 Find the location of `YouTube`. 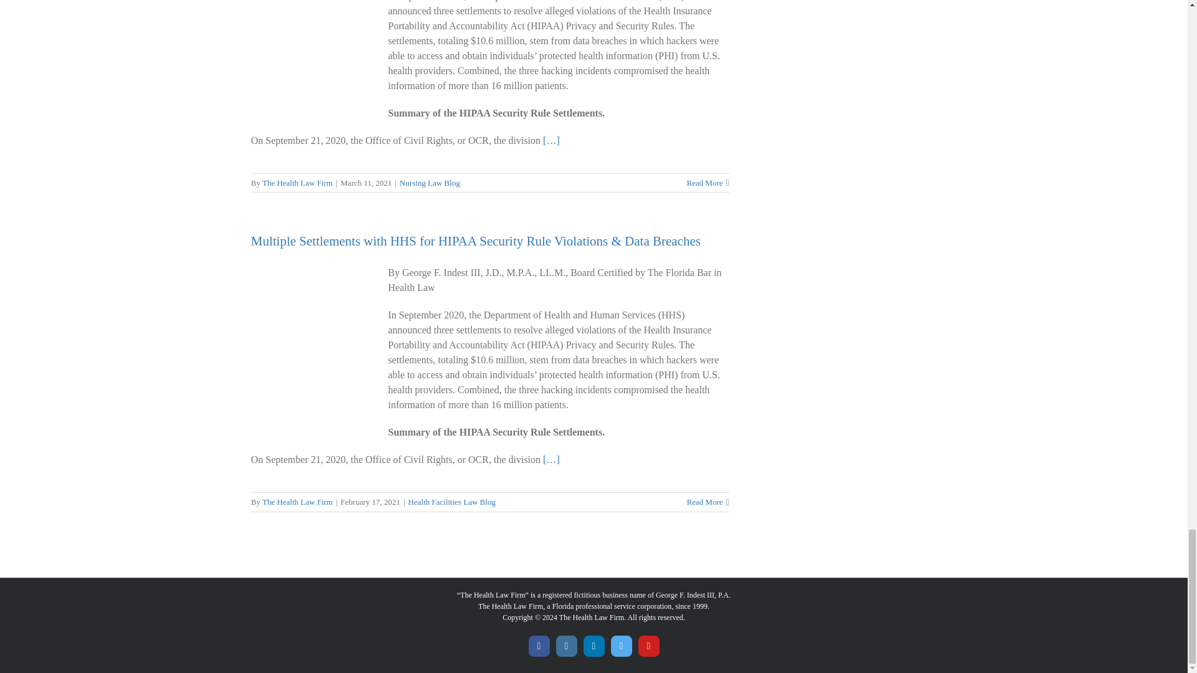

YouTube is located at coordinates (648, 646).